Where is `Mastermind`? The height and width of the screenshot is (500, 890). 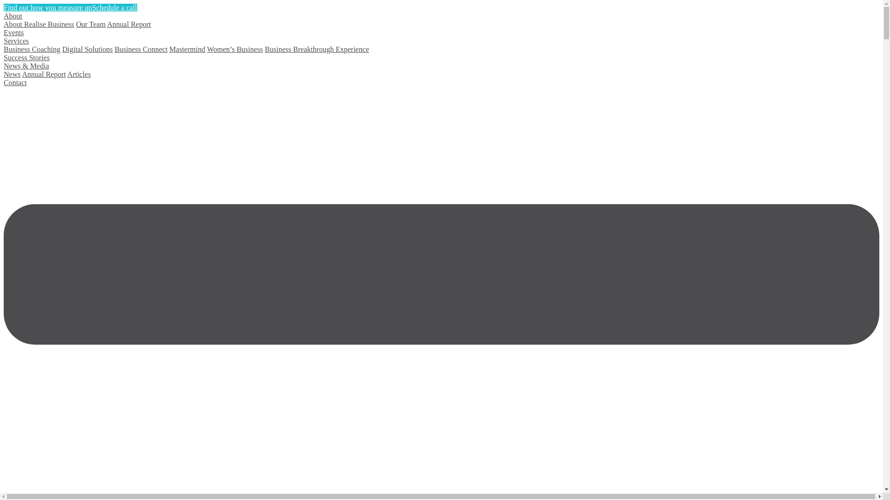 Mastermind is located at coordinates (187, 49).